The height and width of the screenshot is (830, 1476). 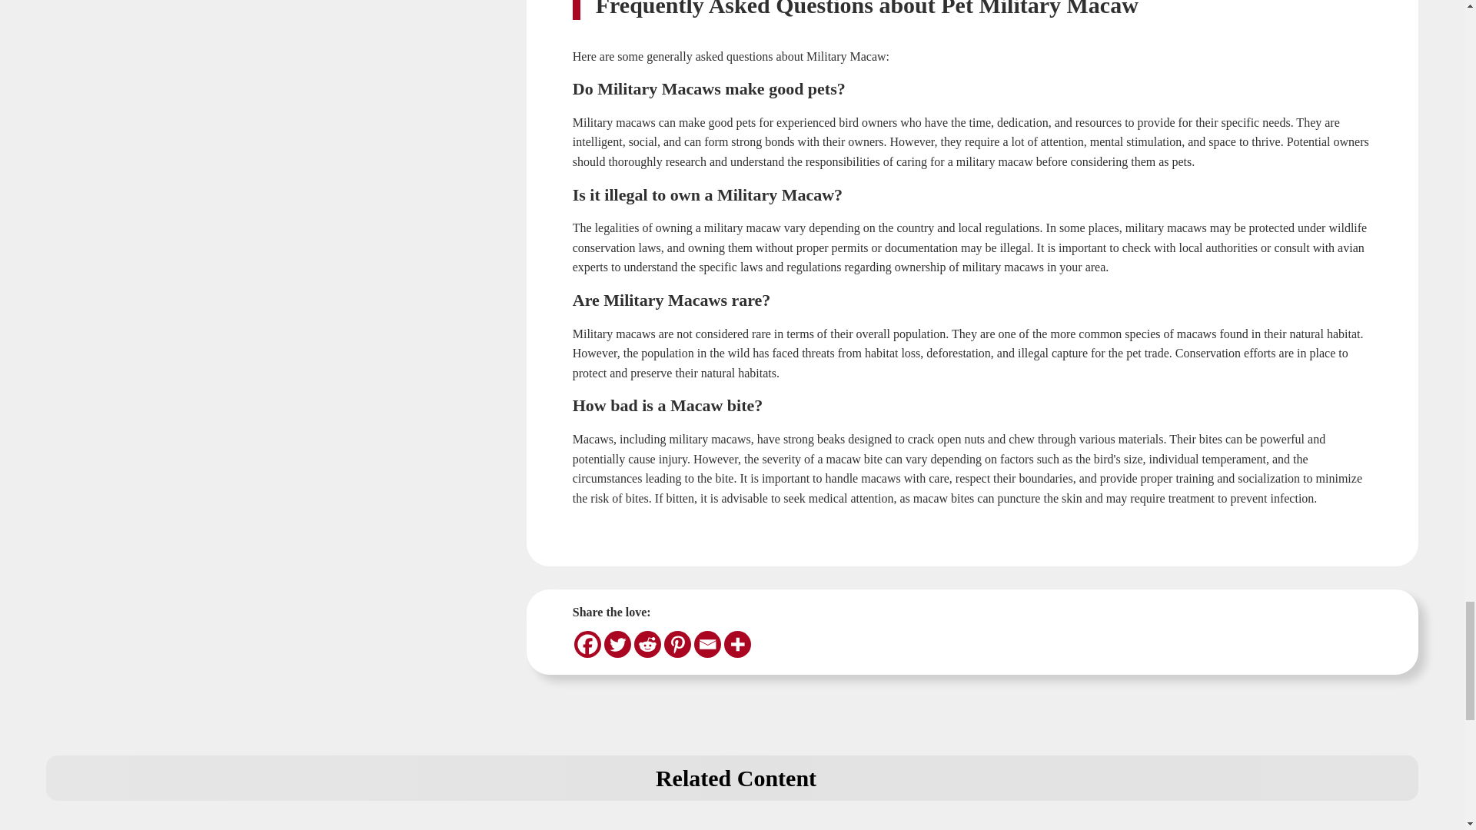 What do you see at coordinates (617, 644) in the screenshot?
I see `Twitter` at bounding box center [617, 644].